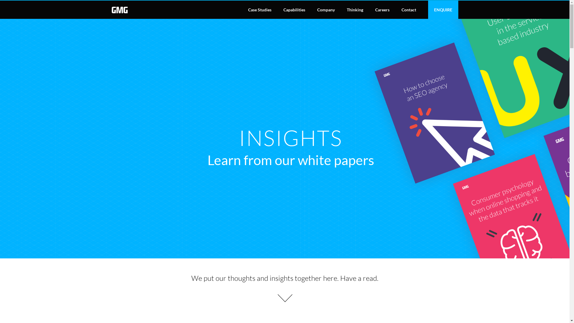  What do you see at coordinates (355, 10) in the screenshot?
I see `Thinking` at bounding box center [355, 10].